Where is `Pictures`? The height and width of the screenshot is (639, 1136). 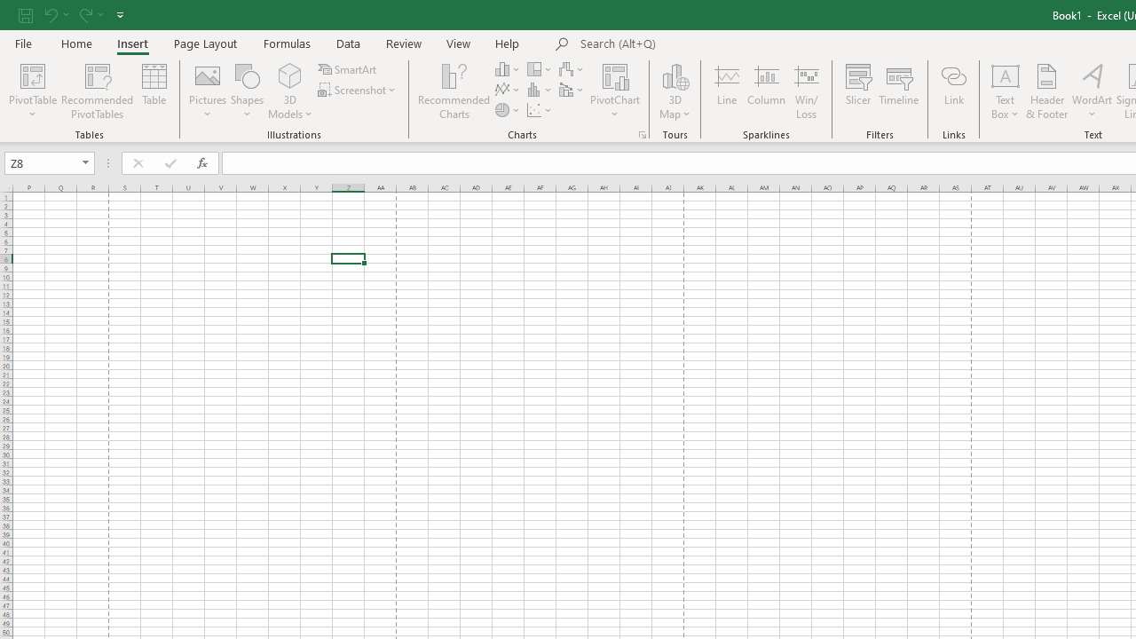
Pictures is located at coordinates (208, 91).